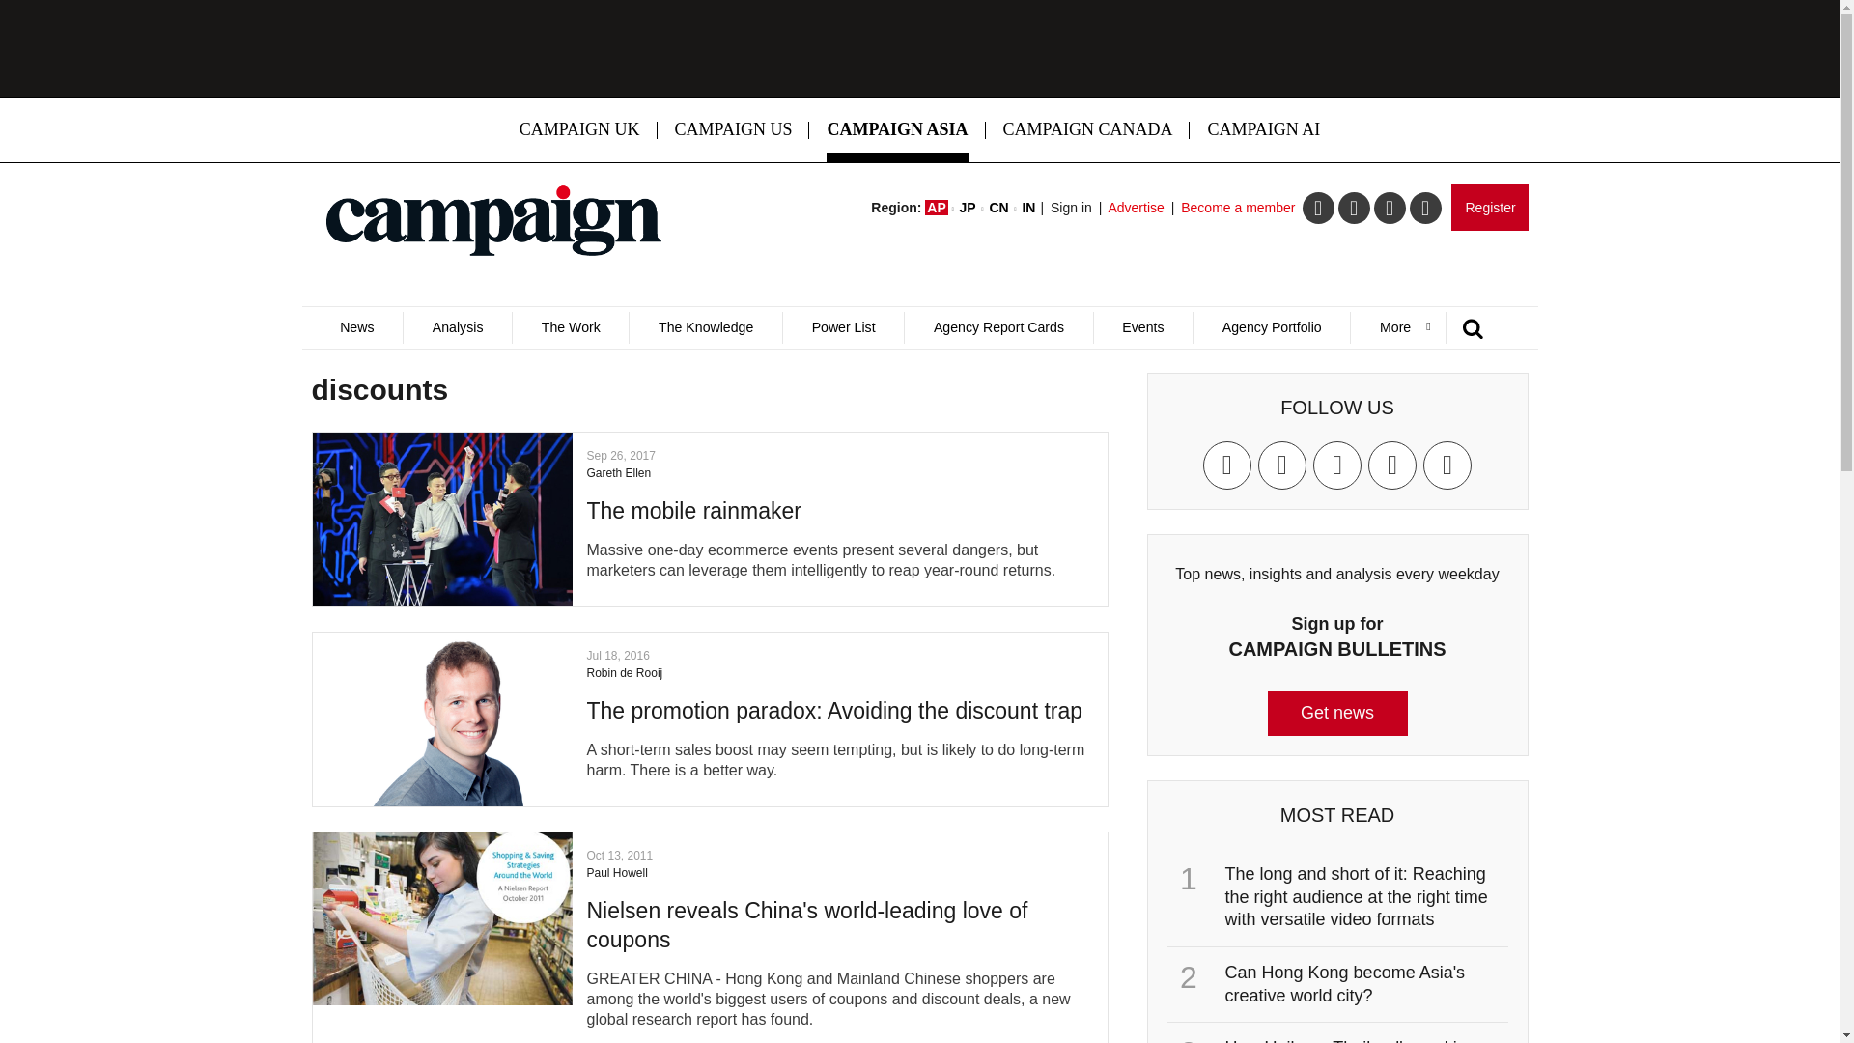 This screenshot has height=1043, width=1854. I want to click on AP, so click(937, 207).